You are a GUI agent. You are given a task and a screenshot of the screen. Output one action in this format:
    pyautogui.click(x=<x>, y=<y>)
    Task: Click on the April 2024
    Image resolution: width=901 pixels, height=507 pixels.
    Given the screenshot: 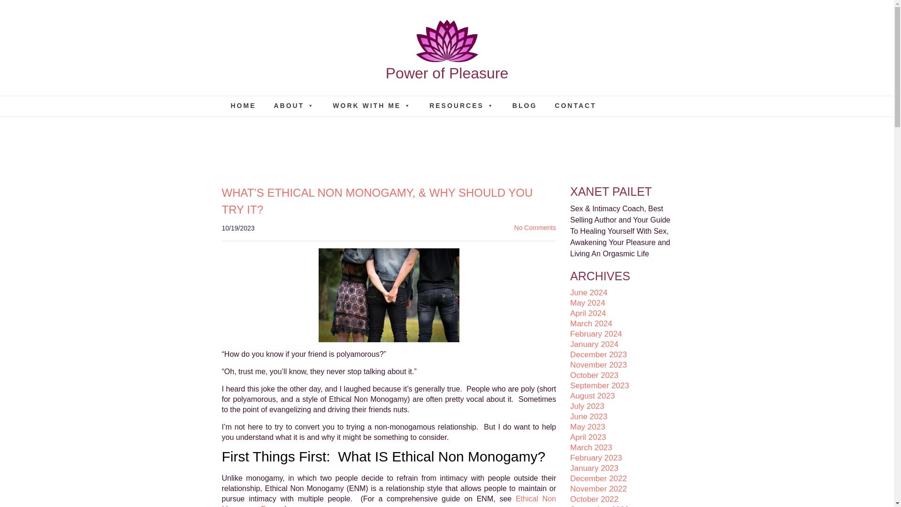 What is the action you would take?
    pyautogui.click(x=588, y=313)
    